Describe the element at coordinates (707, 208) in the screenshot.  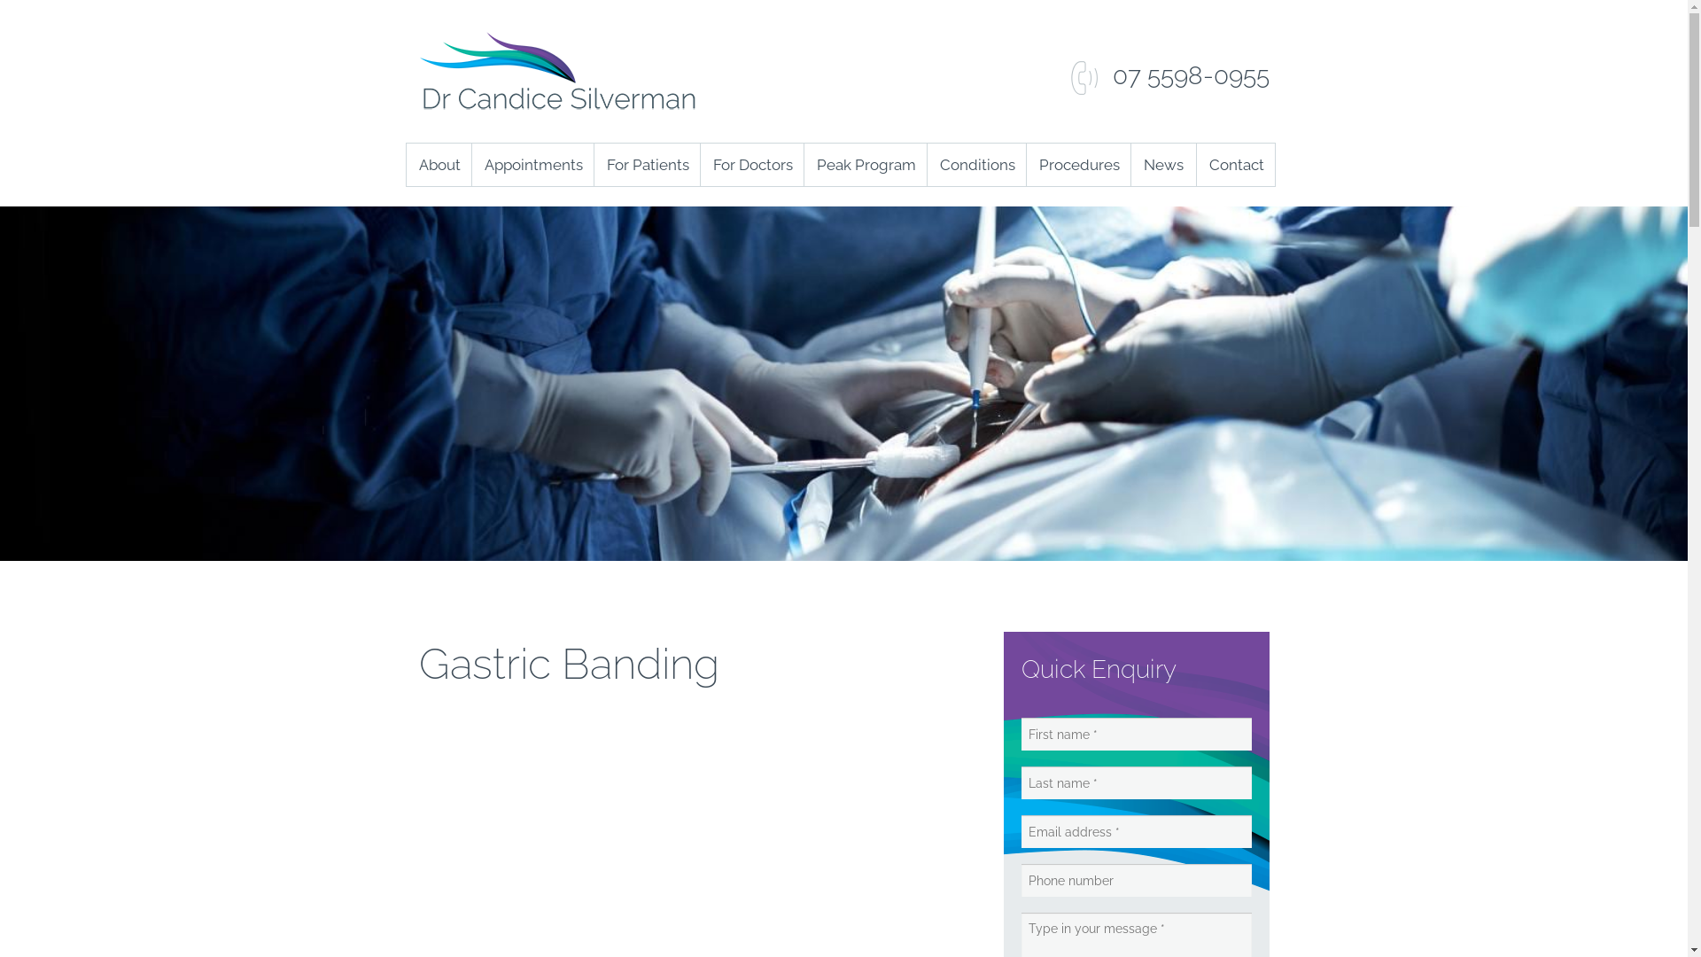
I see `COVID-19 Advisory` at that location.